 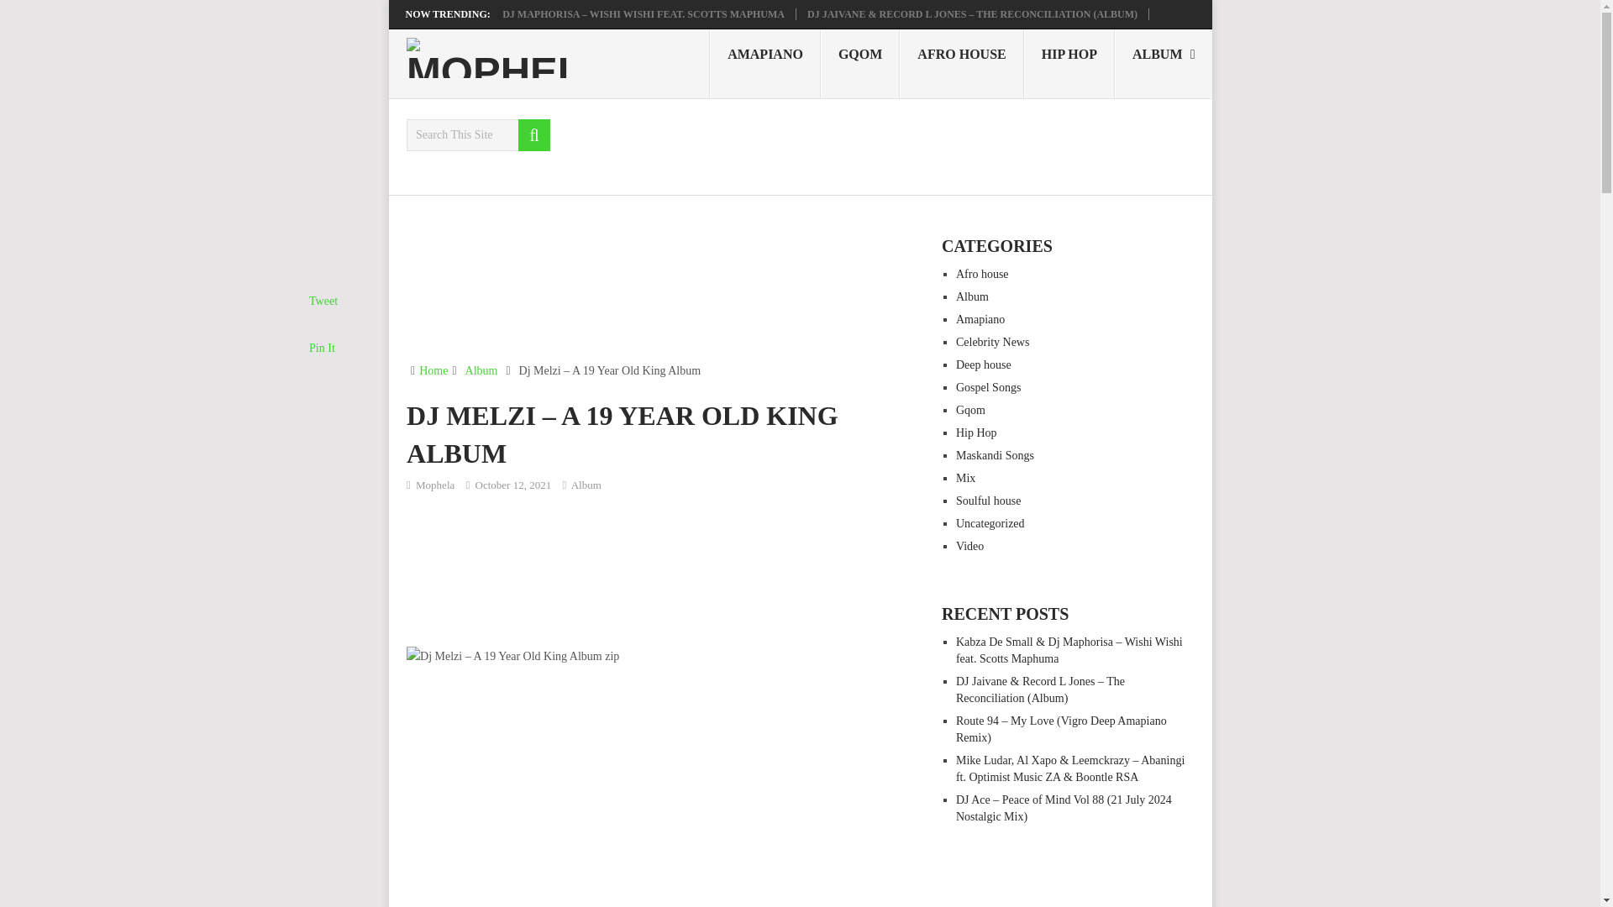 What do you see at coordinates (1163, 63) in the screenshot?
I see `ALBUM` at bounding box center [1163, 63].